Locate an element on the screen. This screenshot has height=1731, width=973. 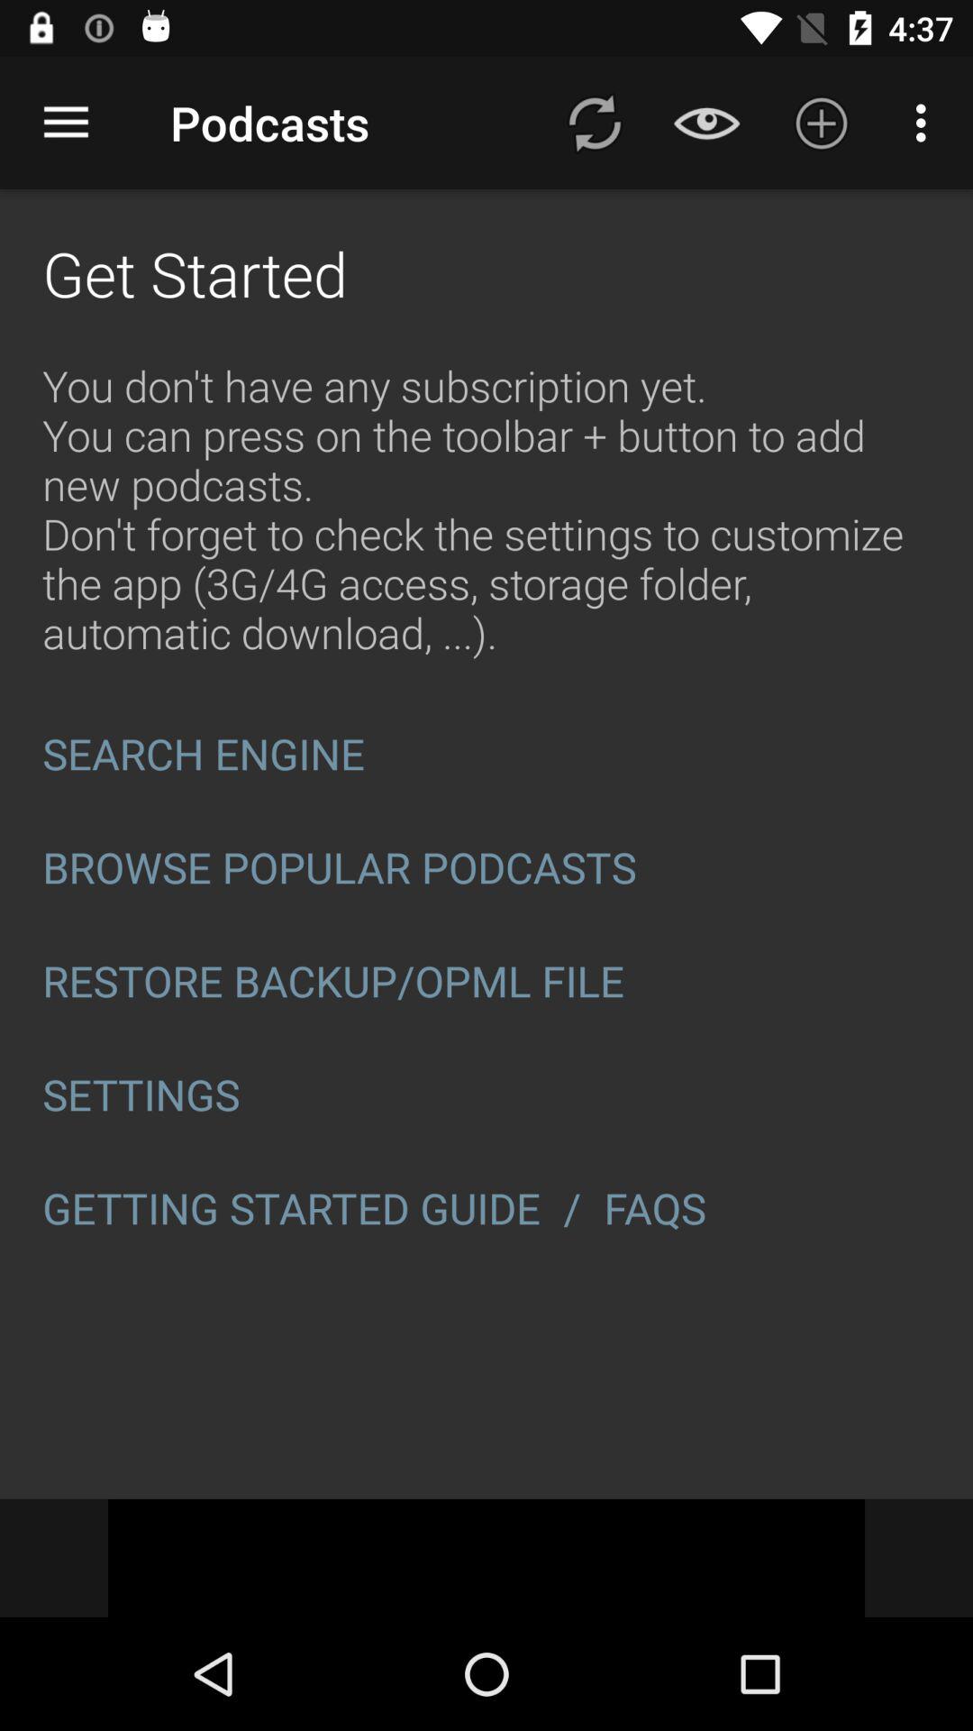
open item above the browse popular podcasts icon is located at coordinates (486, 754).